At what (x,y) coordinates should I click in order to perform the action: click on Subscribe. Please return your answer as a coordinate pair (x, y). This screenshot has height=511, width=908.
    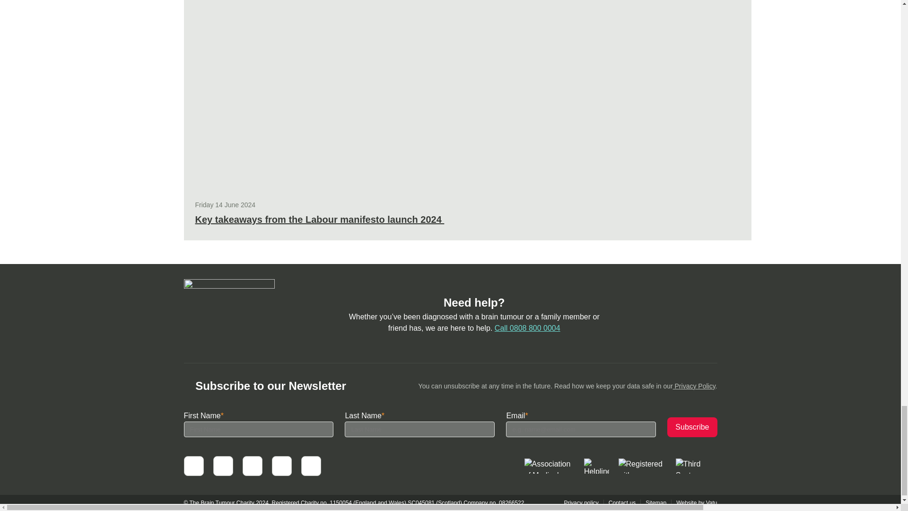
    Looking at the image, I should click on (692, 427).